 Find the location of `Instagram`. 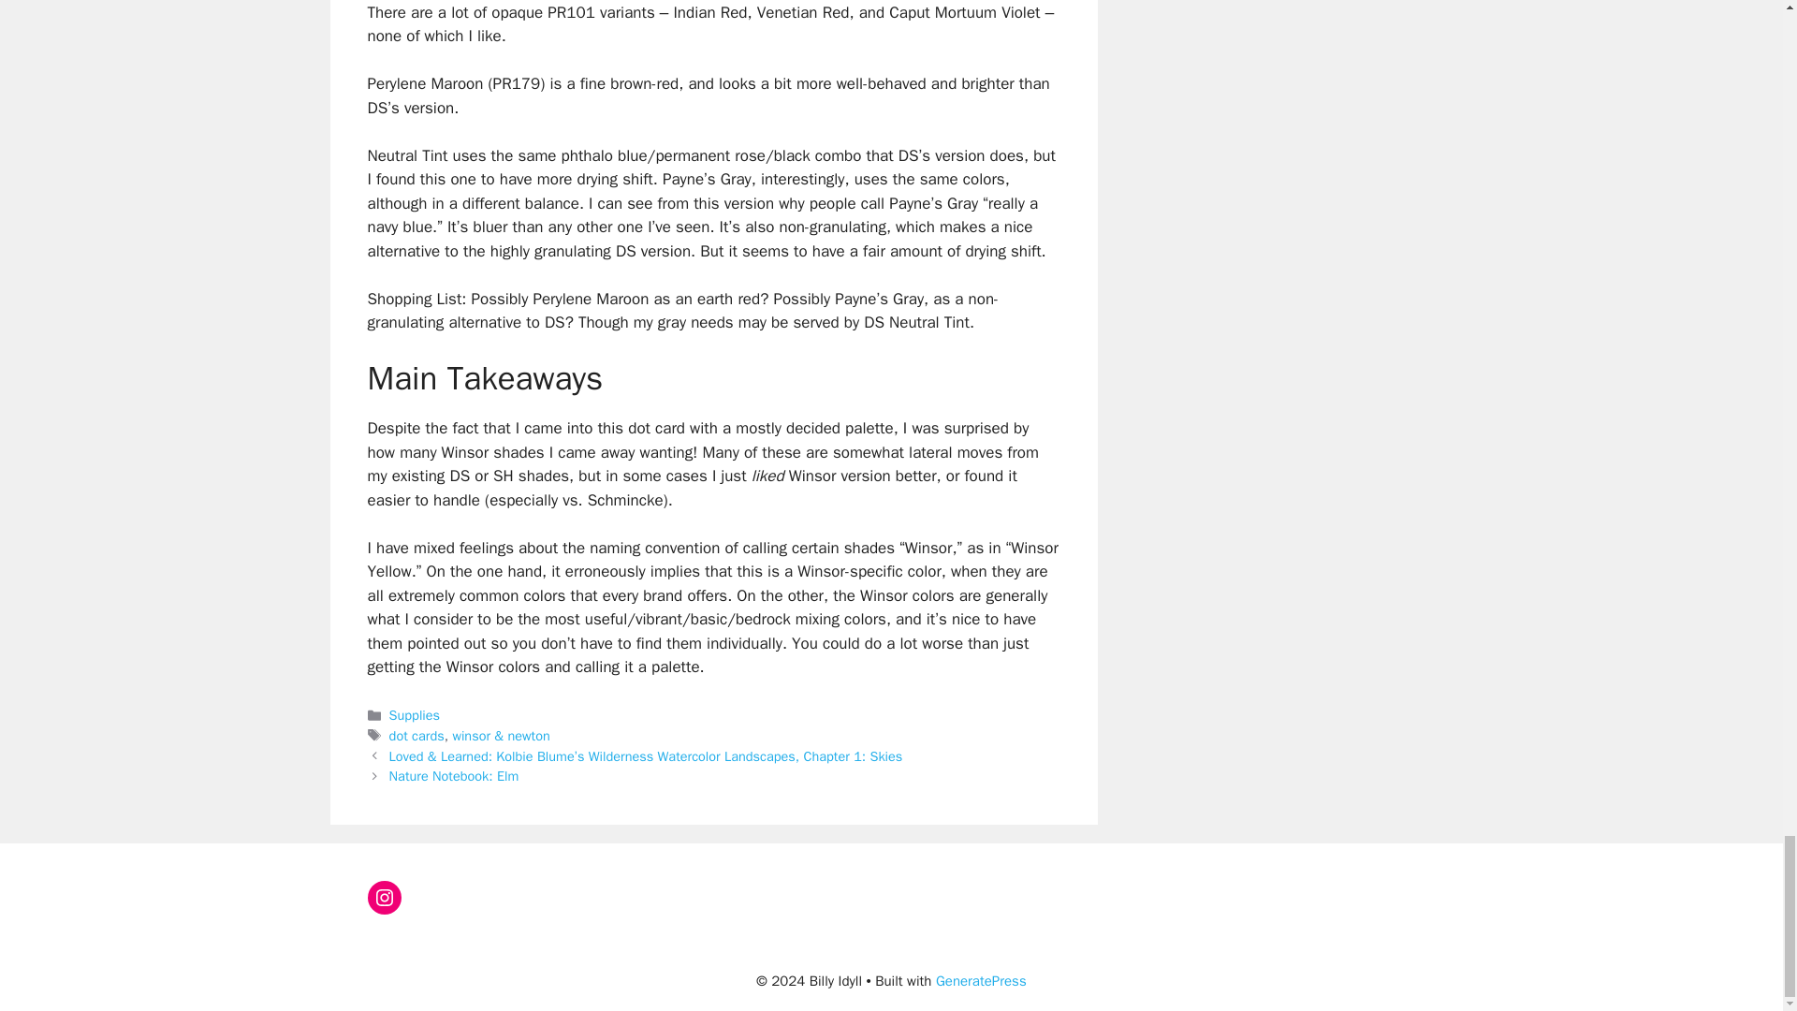

Instagram is located at coordinates (384, 897).